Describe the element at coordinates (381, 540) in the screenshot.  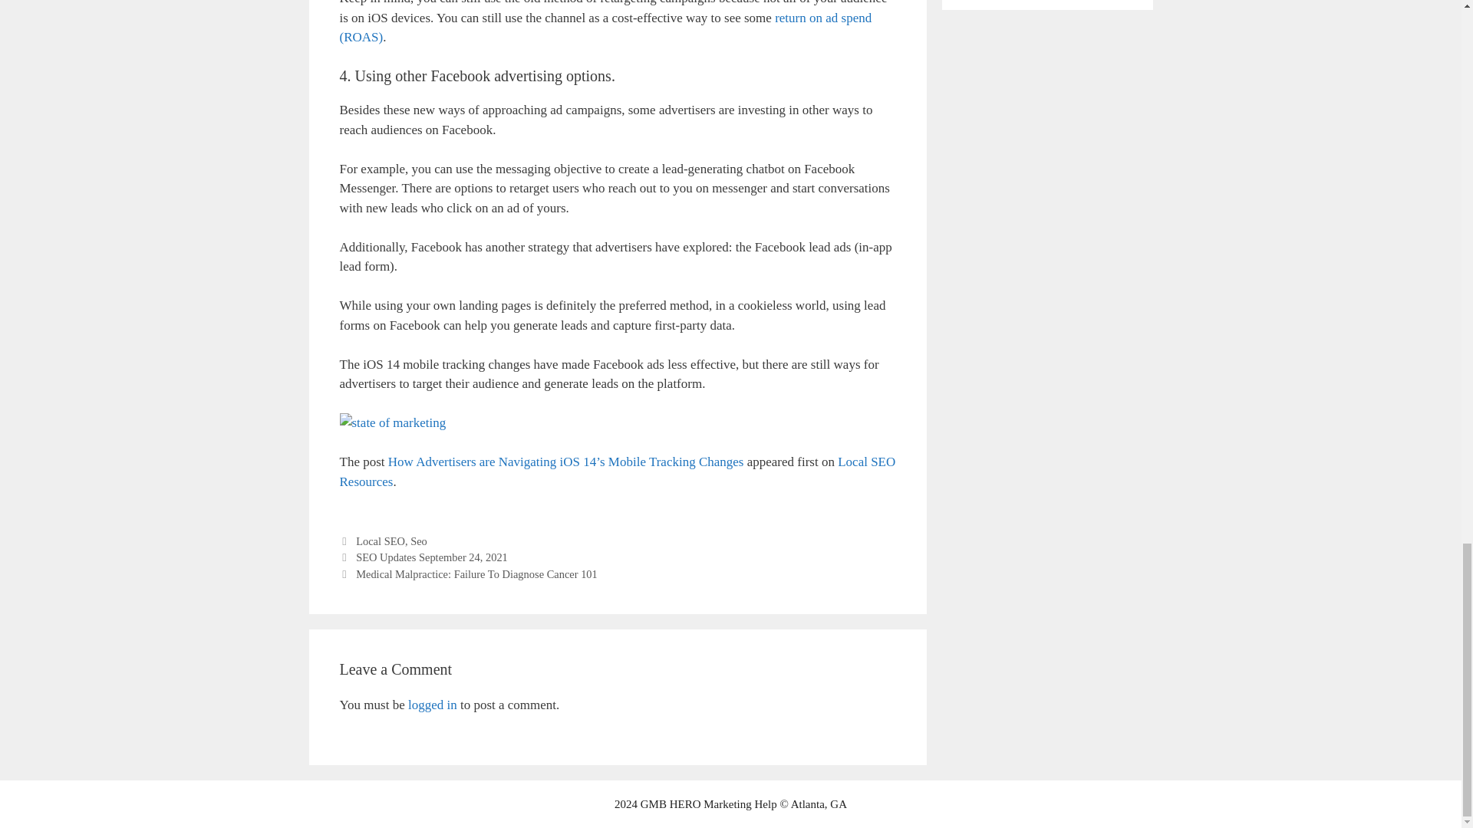
I see `Local SEO` at that location.